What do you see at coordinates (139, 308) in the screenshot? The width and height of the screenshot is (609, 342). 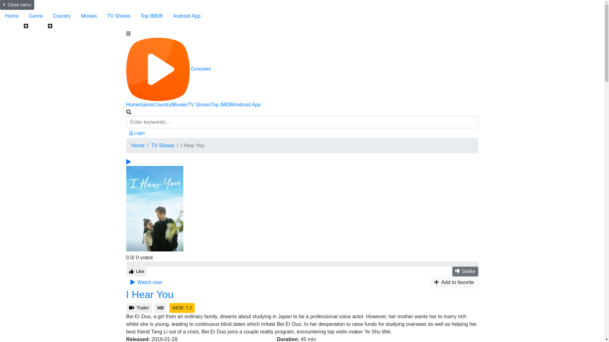 I see `Trailer` at bounding box center [139, 308].